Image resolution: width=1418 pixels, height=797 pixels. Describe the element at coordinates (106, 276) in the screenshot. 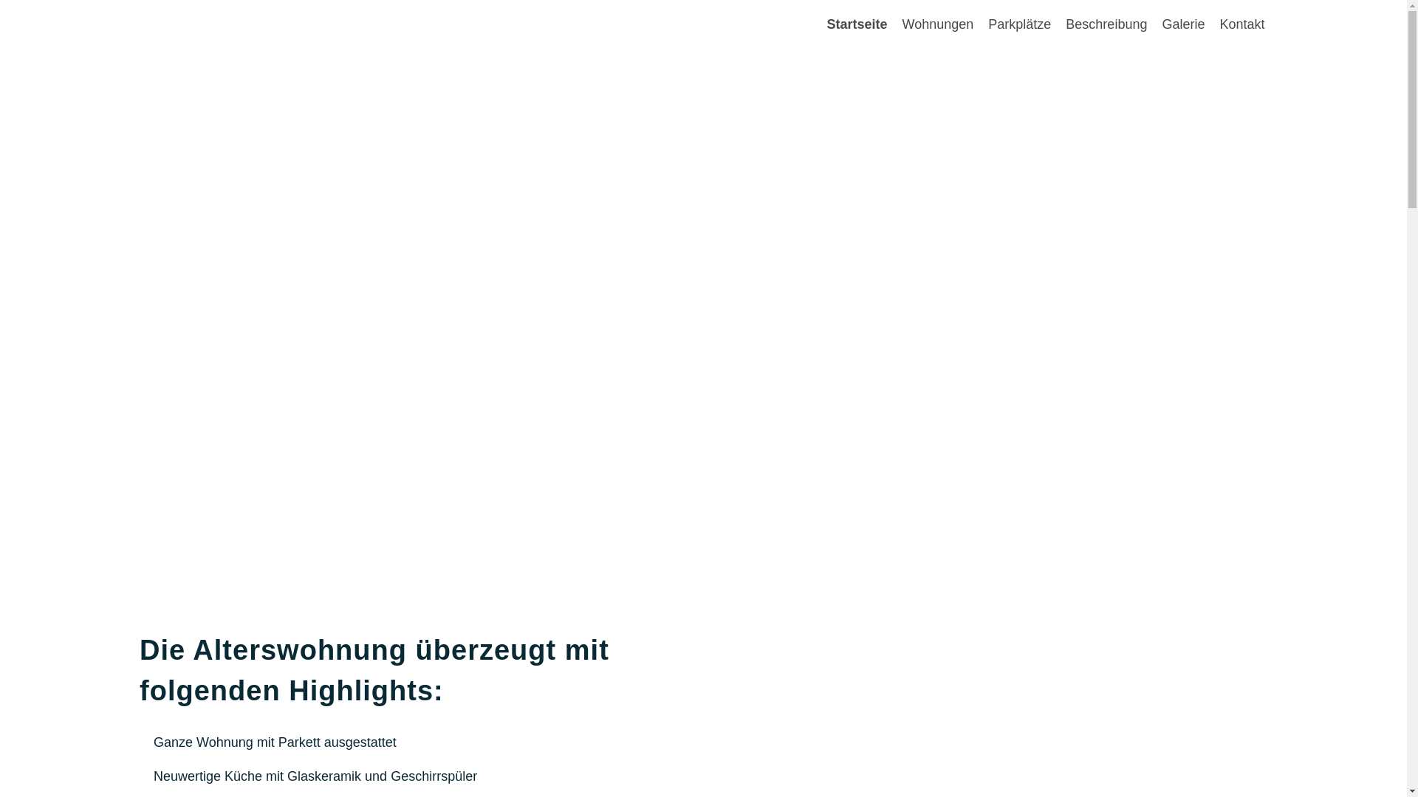

I see `Previous` at that location.